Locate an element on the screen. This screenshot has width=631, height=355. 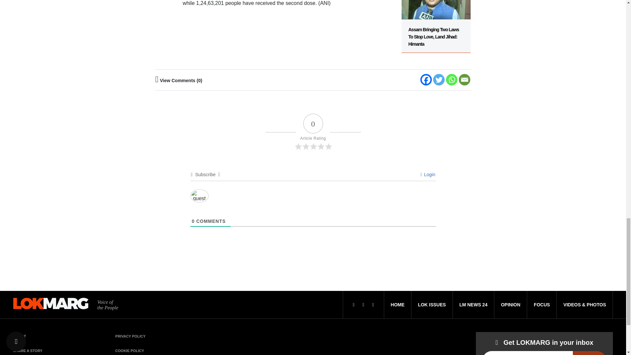
Login is located at coordinates (428, 174).